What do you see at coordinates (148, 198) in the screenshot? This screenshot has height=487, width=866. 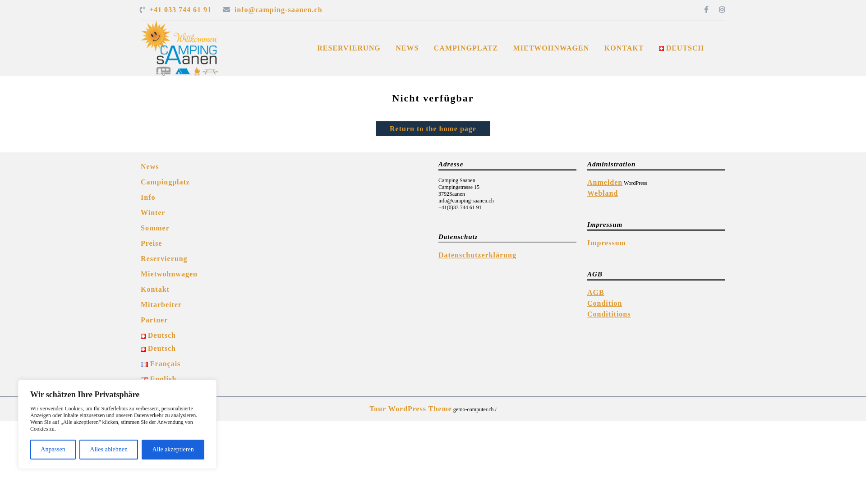 I see `Info` at bounding box center [148, 198].